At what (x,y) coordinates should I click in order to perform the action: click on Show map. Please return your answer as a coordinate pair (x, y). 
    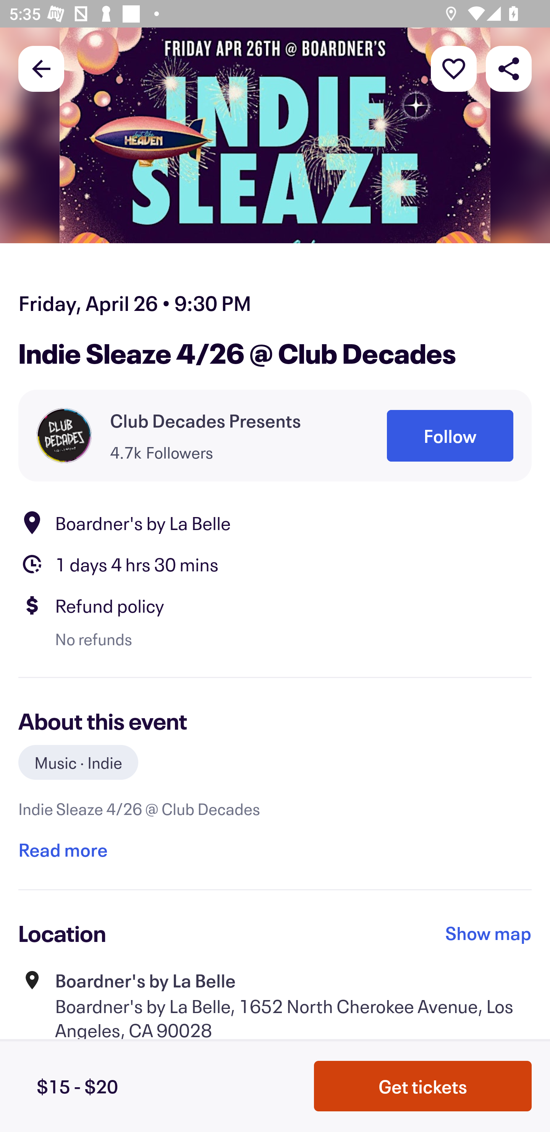
    Looking at the image, I should click on (489, 933).